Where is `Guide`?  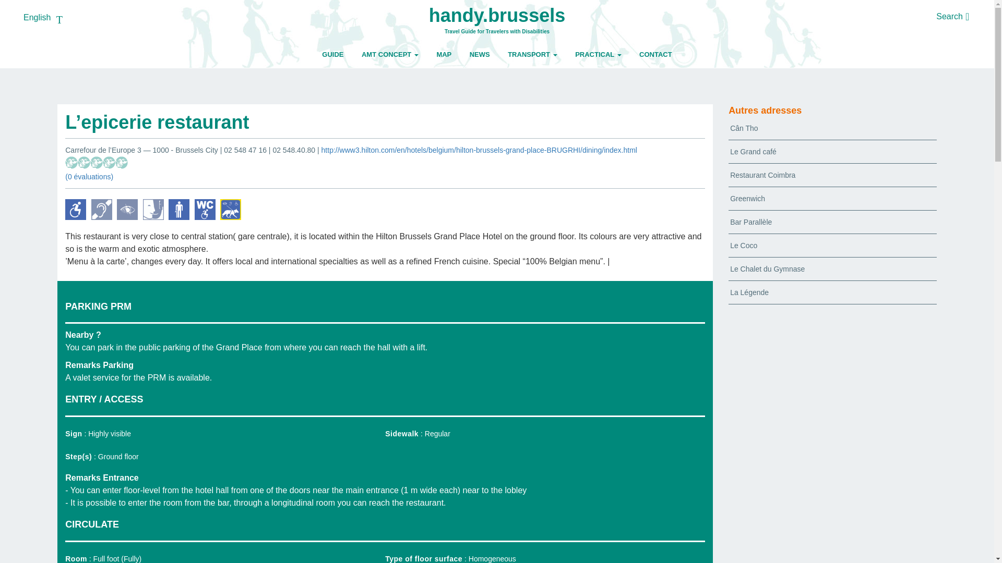 Guide is located at coordinates (333, 54).